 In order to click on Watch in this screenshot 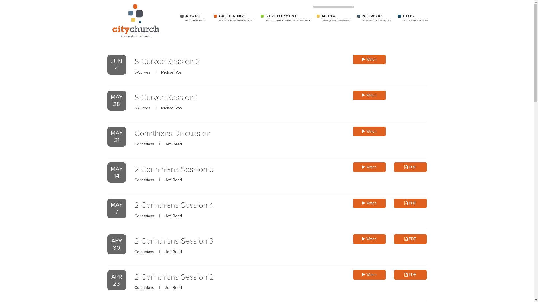, I will do `click(369, 239)`.